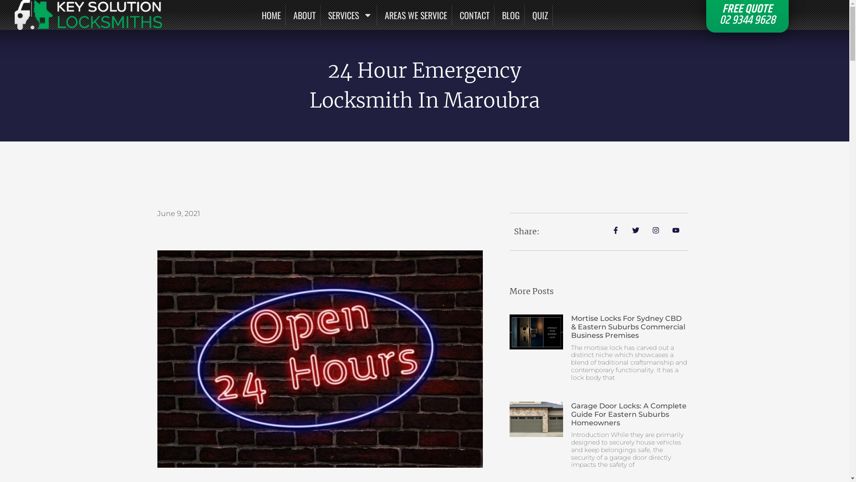 The height and width of the screenshot is (482, 856). What do you see at coordinates (477, 15) in the screenshot?
I see `CONTACT` at bounding box center [477, 15].